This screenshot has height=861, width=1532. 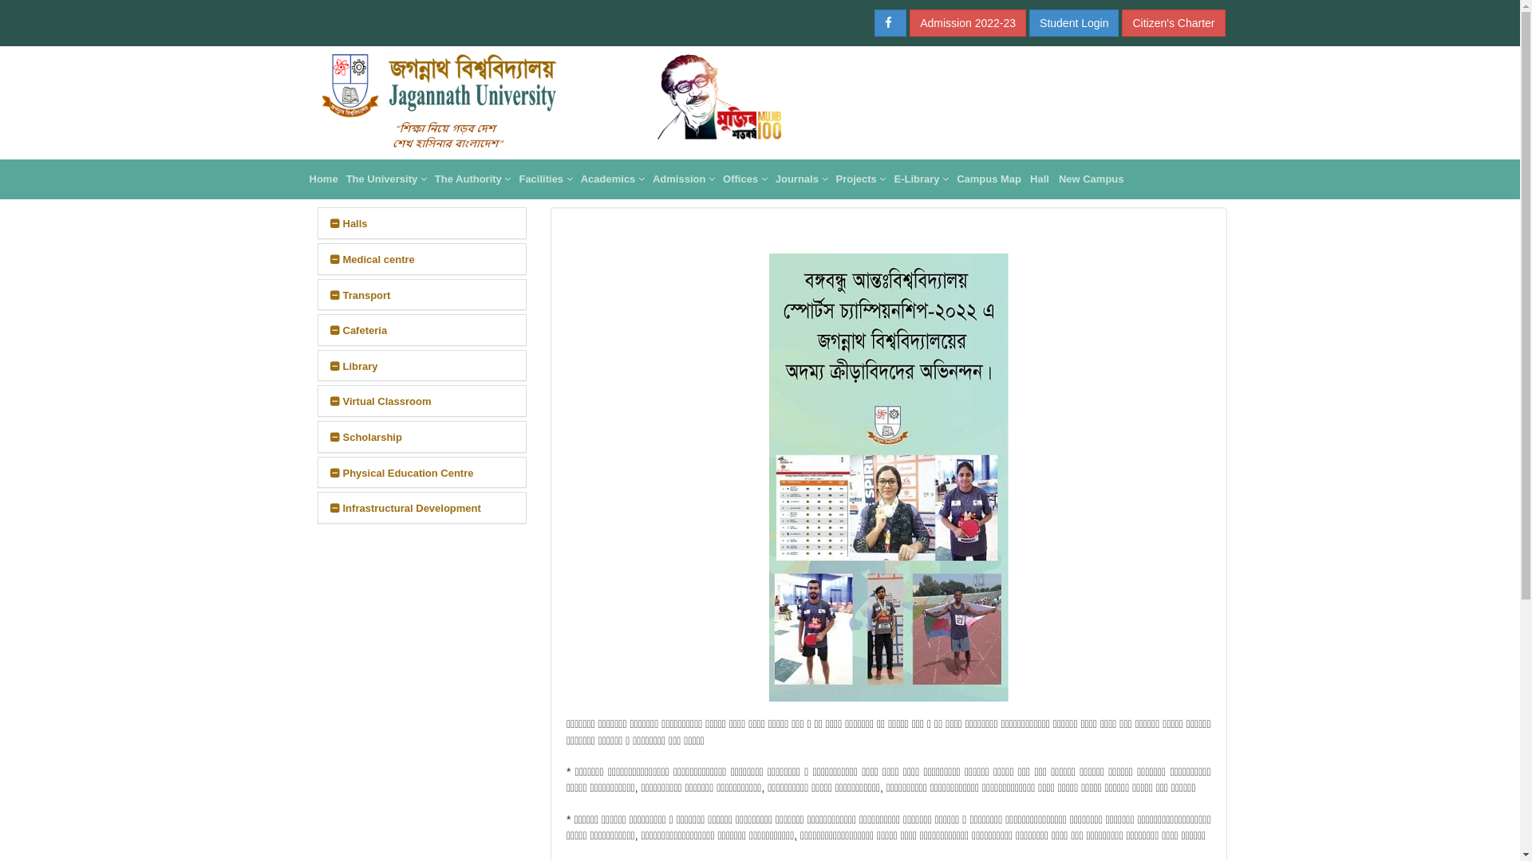 I want to click on Transport, so click(x=361, y=295).